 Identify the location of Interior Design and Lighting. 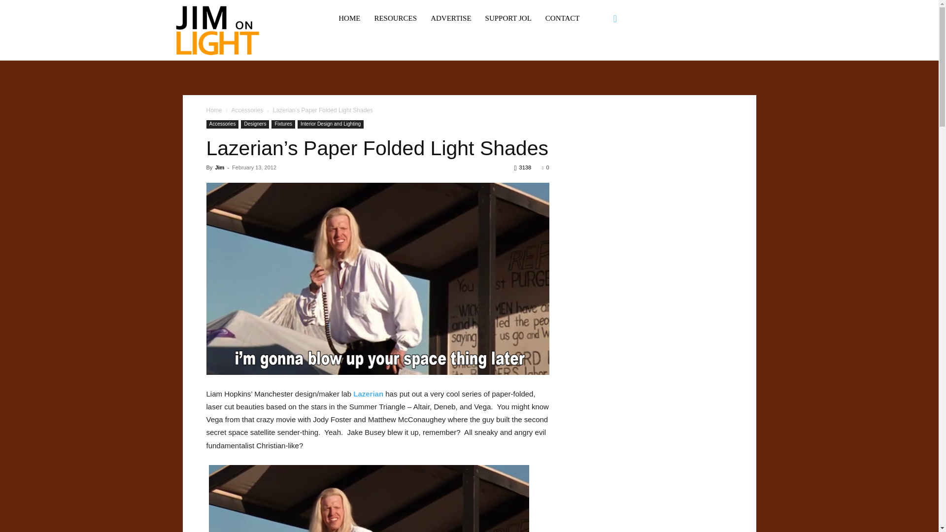
(330, 124).